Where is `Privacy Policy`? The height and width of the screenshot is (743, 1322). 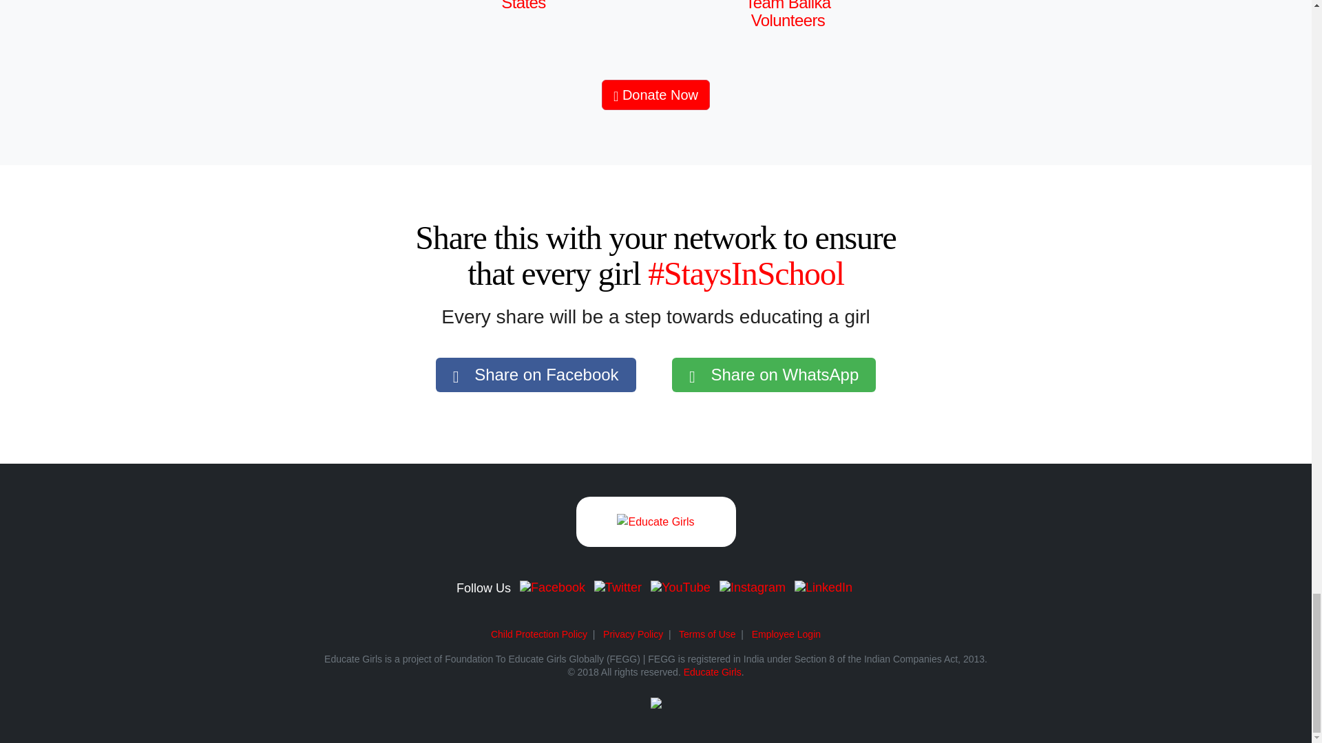
Privacy Policy is located at coordinates (633, 634).